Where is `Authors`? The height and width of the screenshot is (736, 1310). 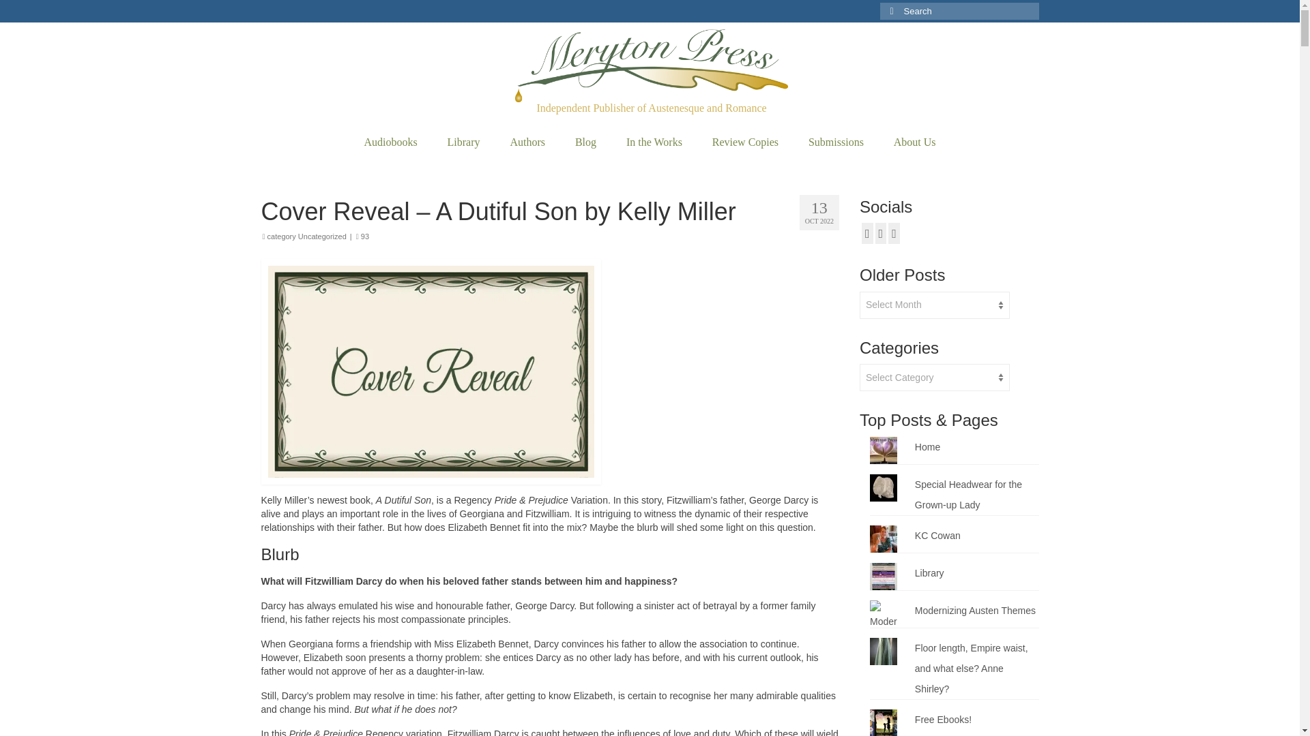
Authors is located at coordinates (527, 142).